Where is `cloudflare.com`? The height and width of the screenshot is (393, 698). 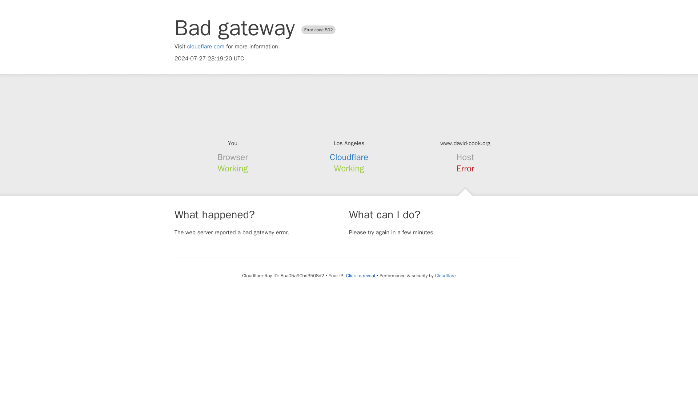 cloudflare.com is located at coordinates (206, 47).